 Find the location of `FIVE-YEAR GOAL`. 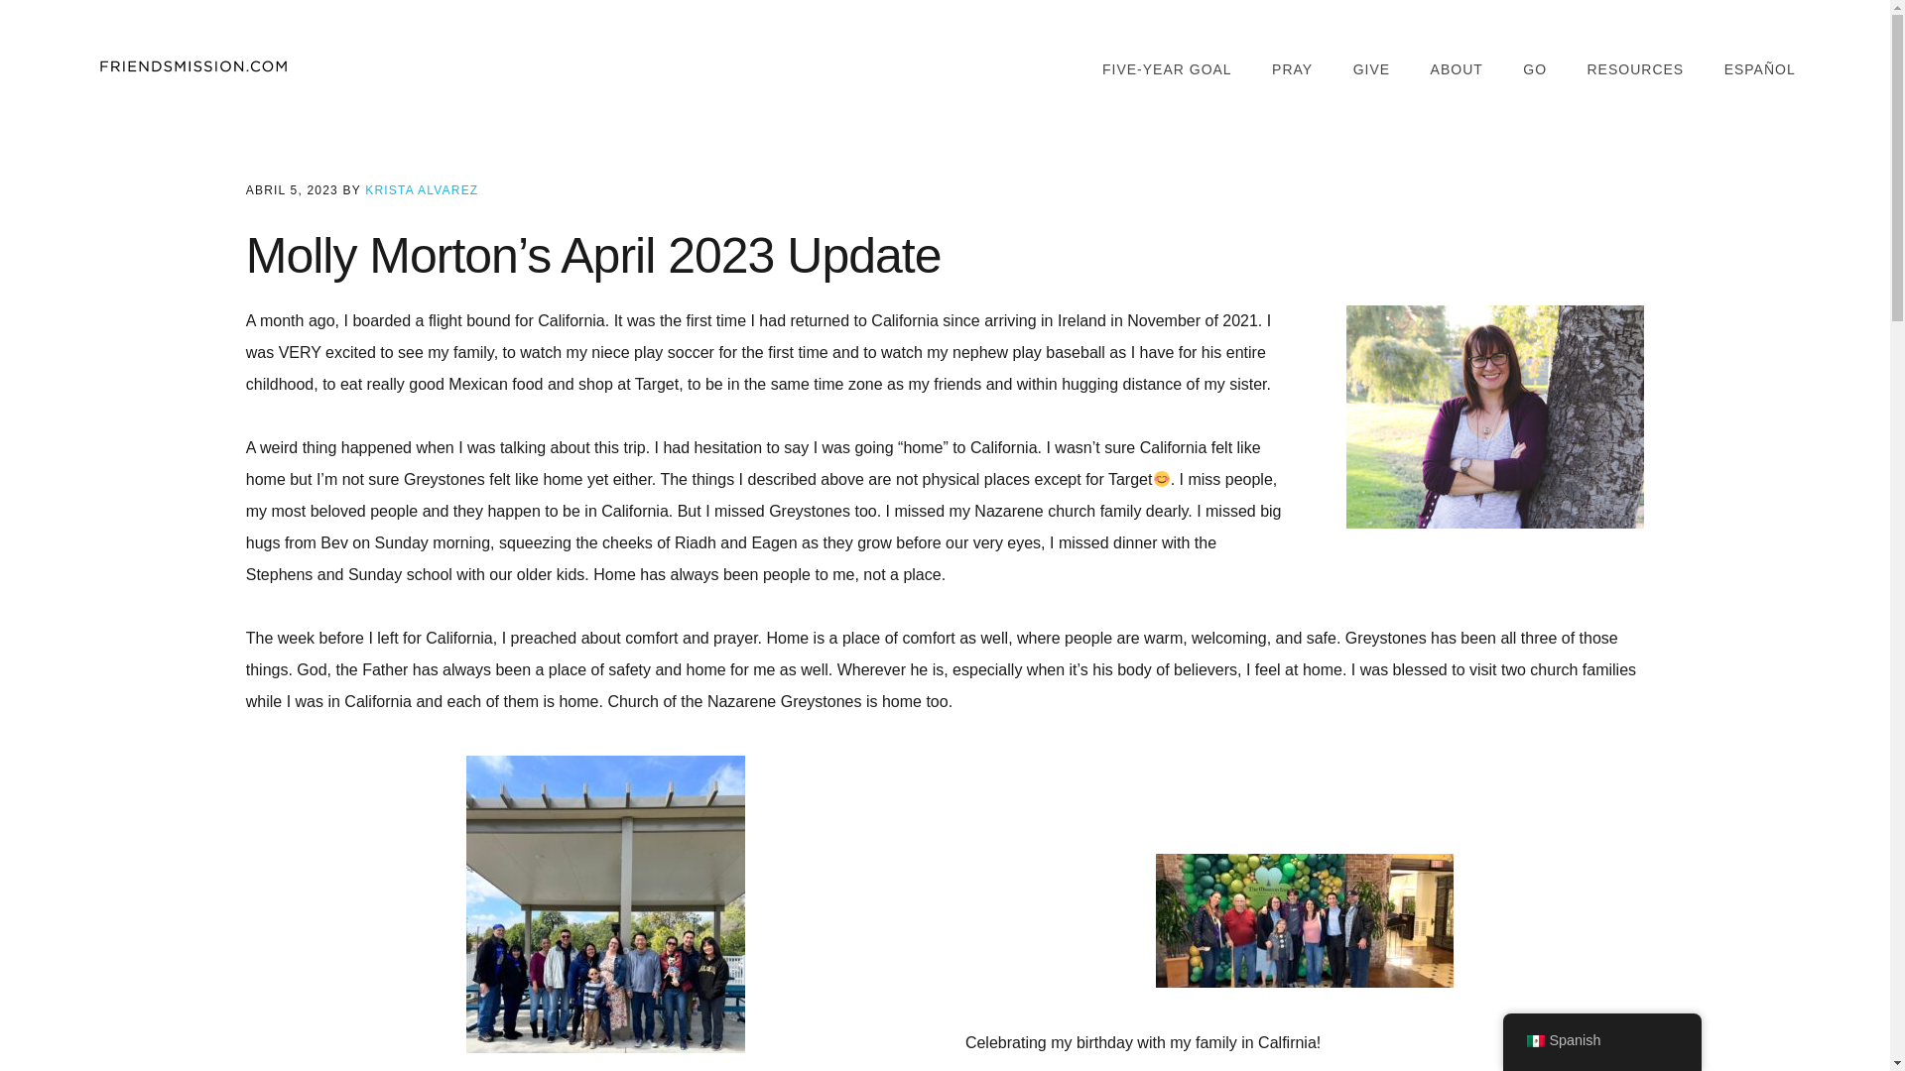

FIVE-YEAR GOAL is located at coordinates (1167, 69).